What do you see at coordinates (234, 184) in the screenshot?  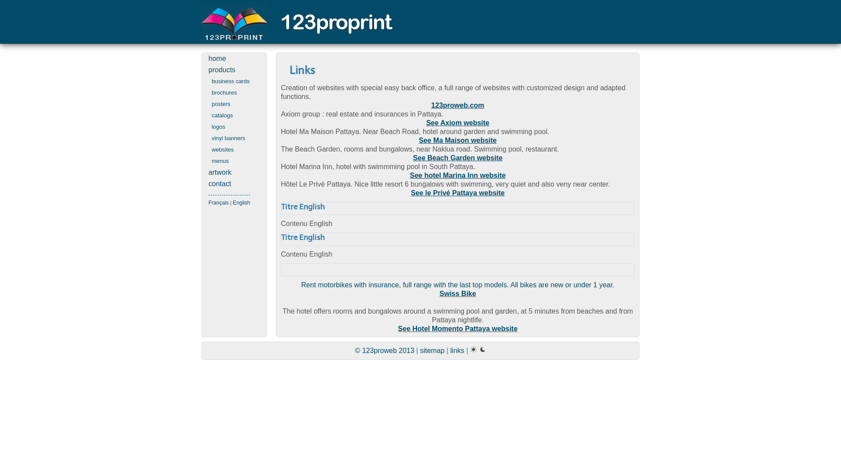 I see `contact` at bounding box center [234, 184].